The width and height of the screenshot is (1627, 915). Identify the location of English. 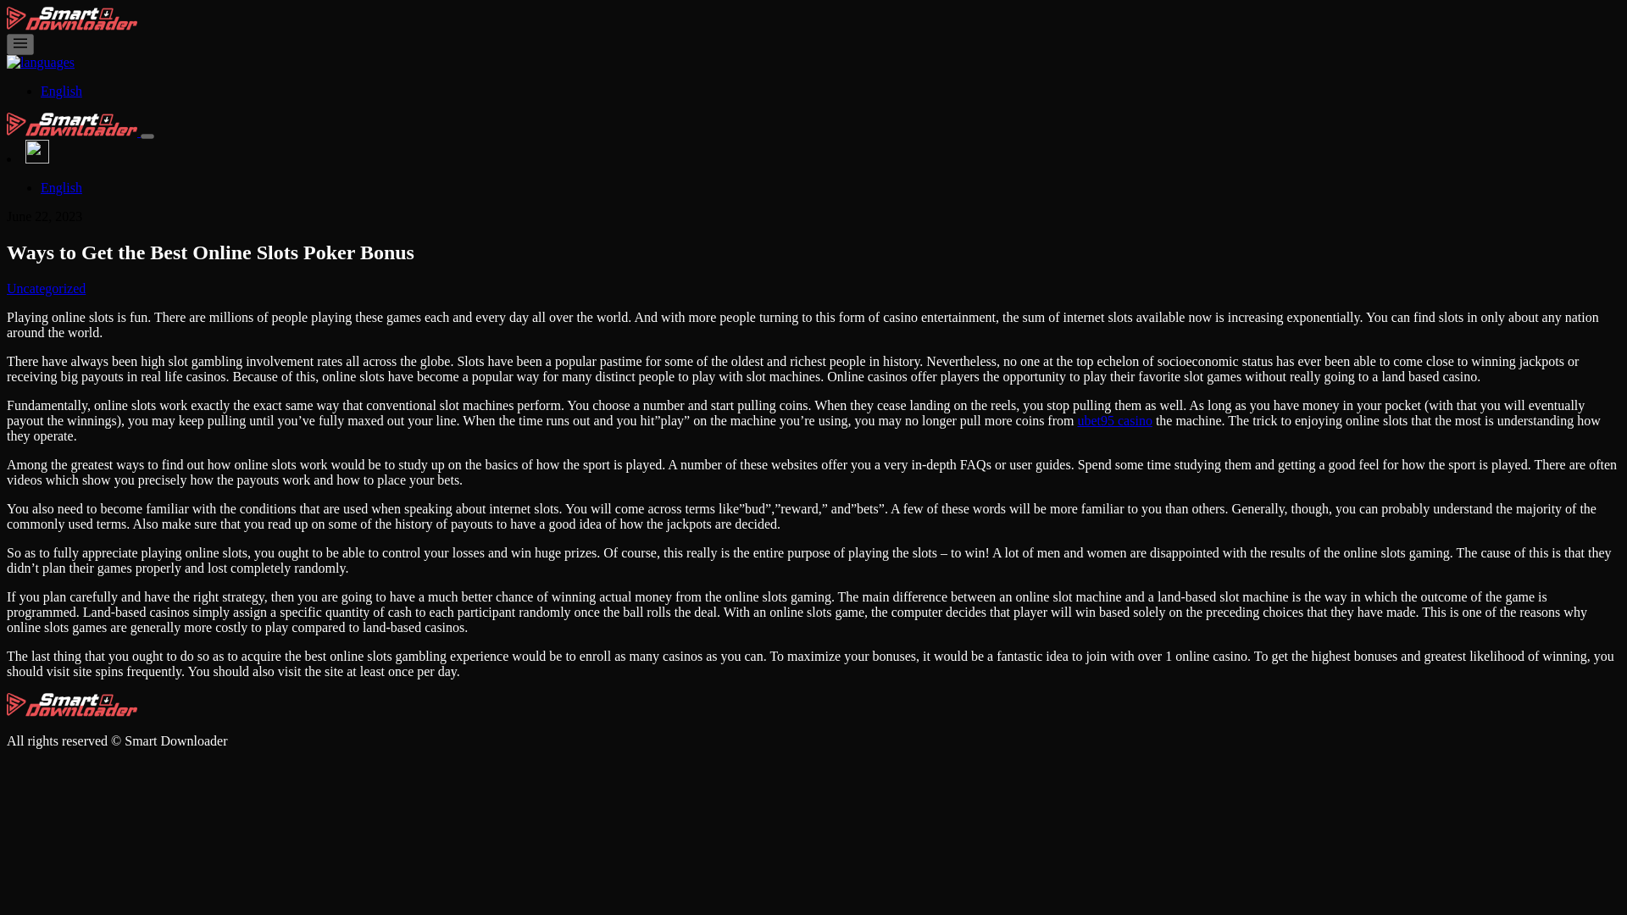
(61, 187).